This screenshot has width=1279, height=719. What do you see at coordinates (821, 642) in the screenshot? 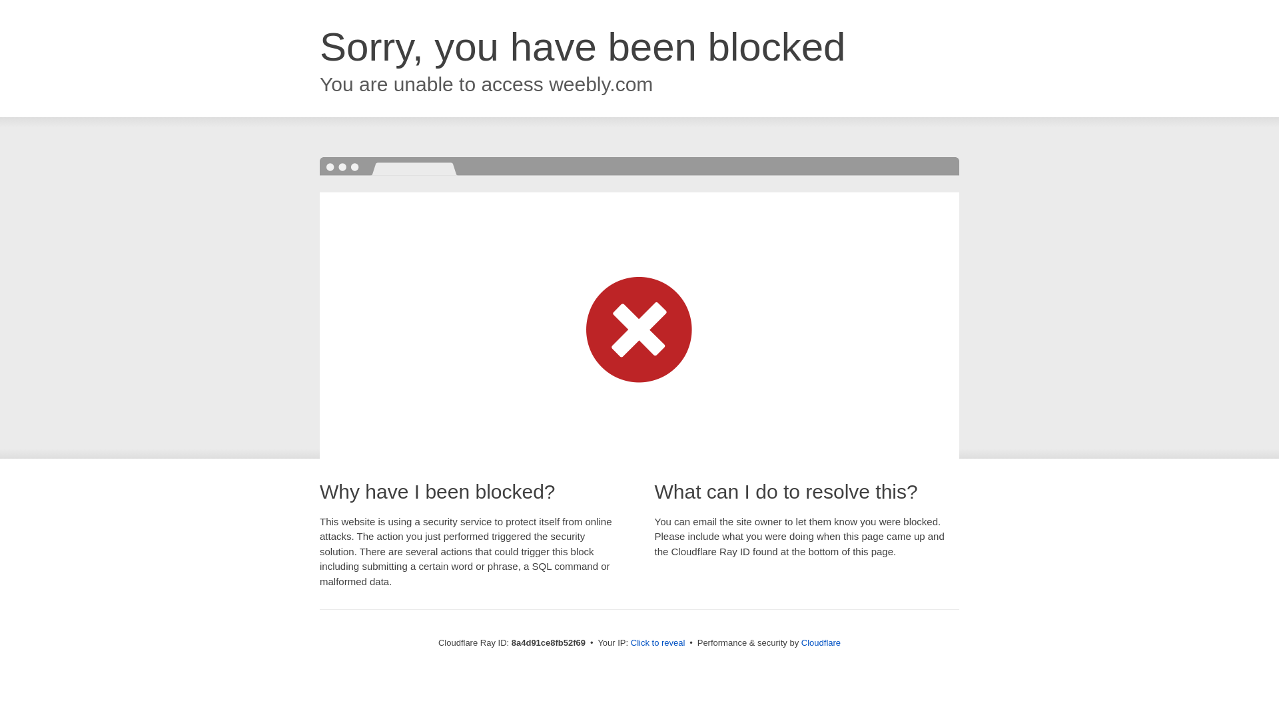
I see `Cloudflare` at bounding box center [821, 642].